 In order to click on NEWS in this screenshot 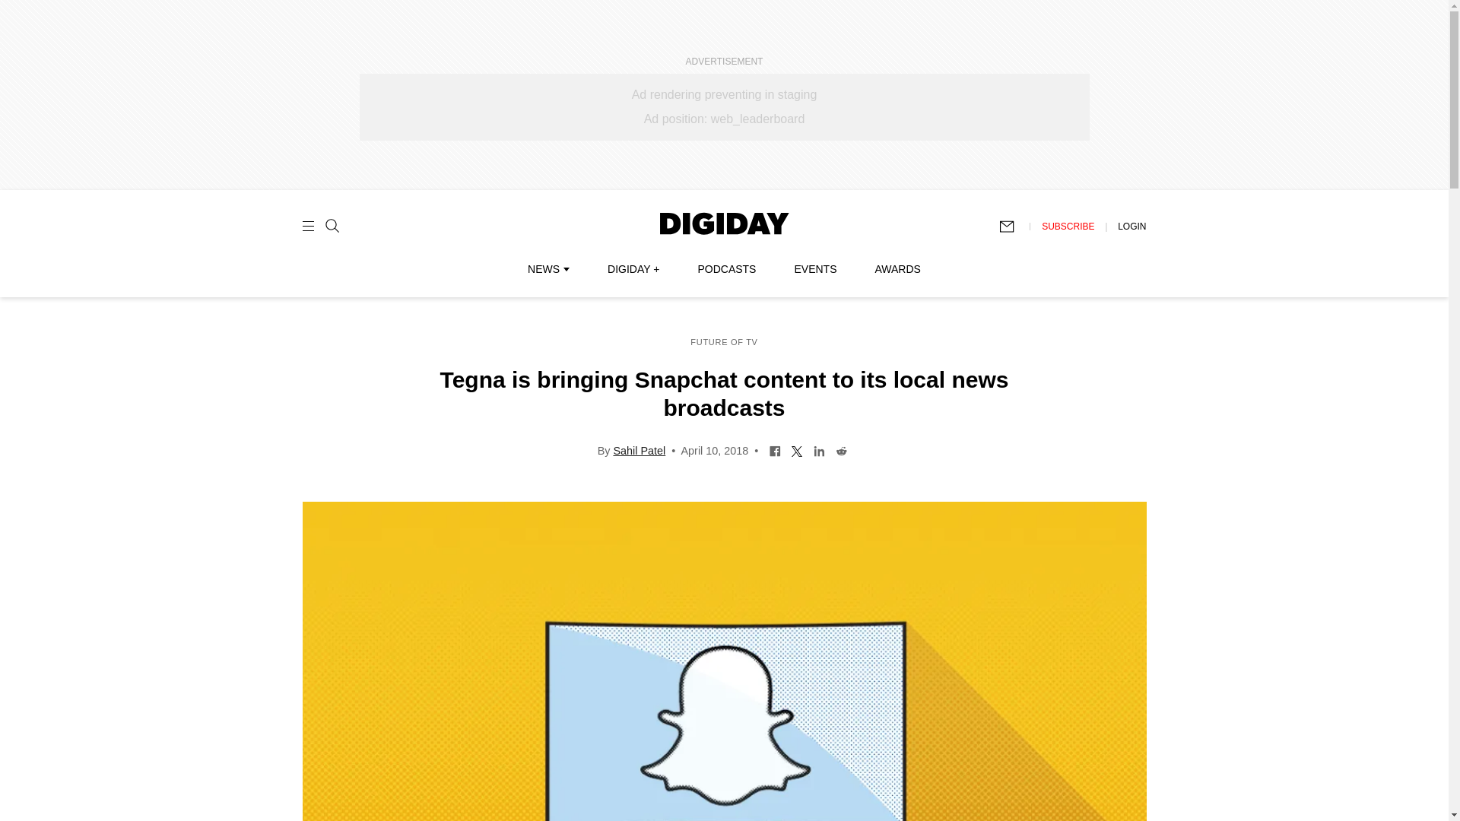, I will do `click(547, 268)`.